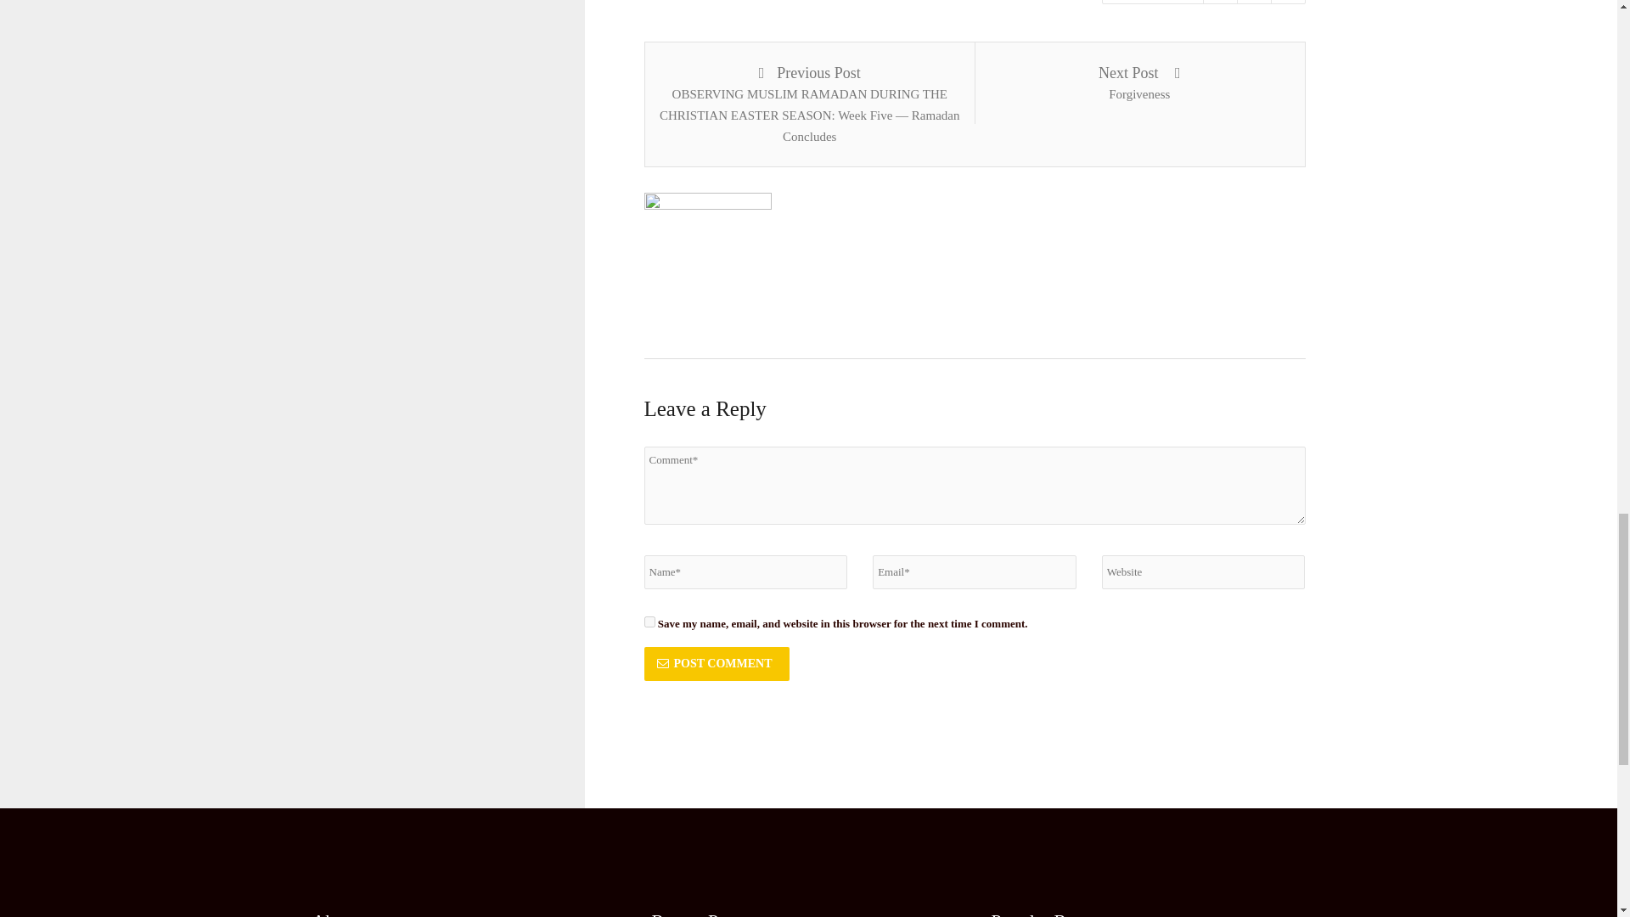 The image size is (1630, 917). Describe the element at coordinates (717, 664) in the screenshot. I see `Post Comment` at that location.